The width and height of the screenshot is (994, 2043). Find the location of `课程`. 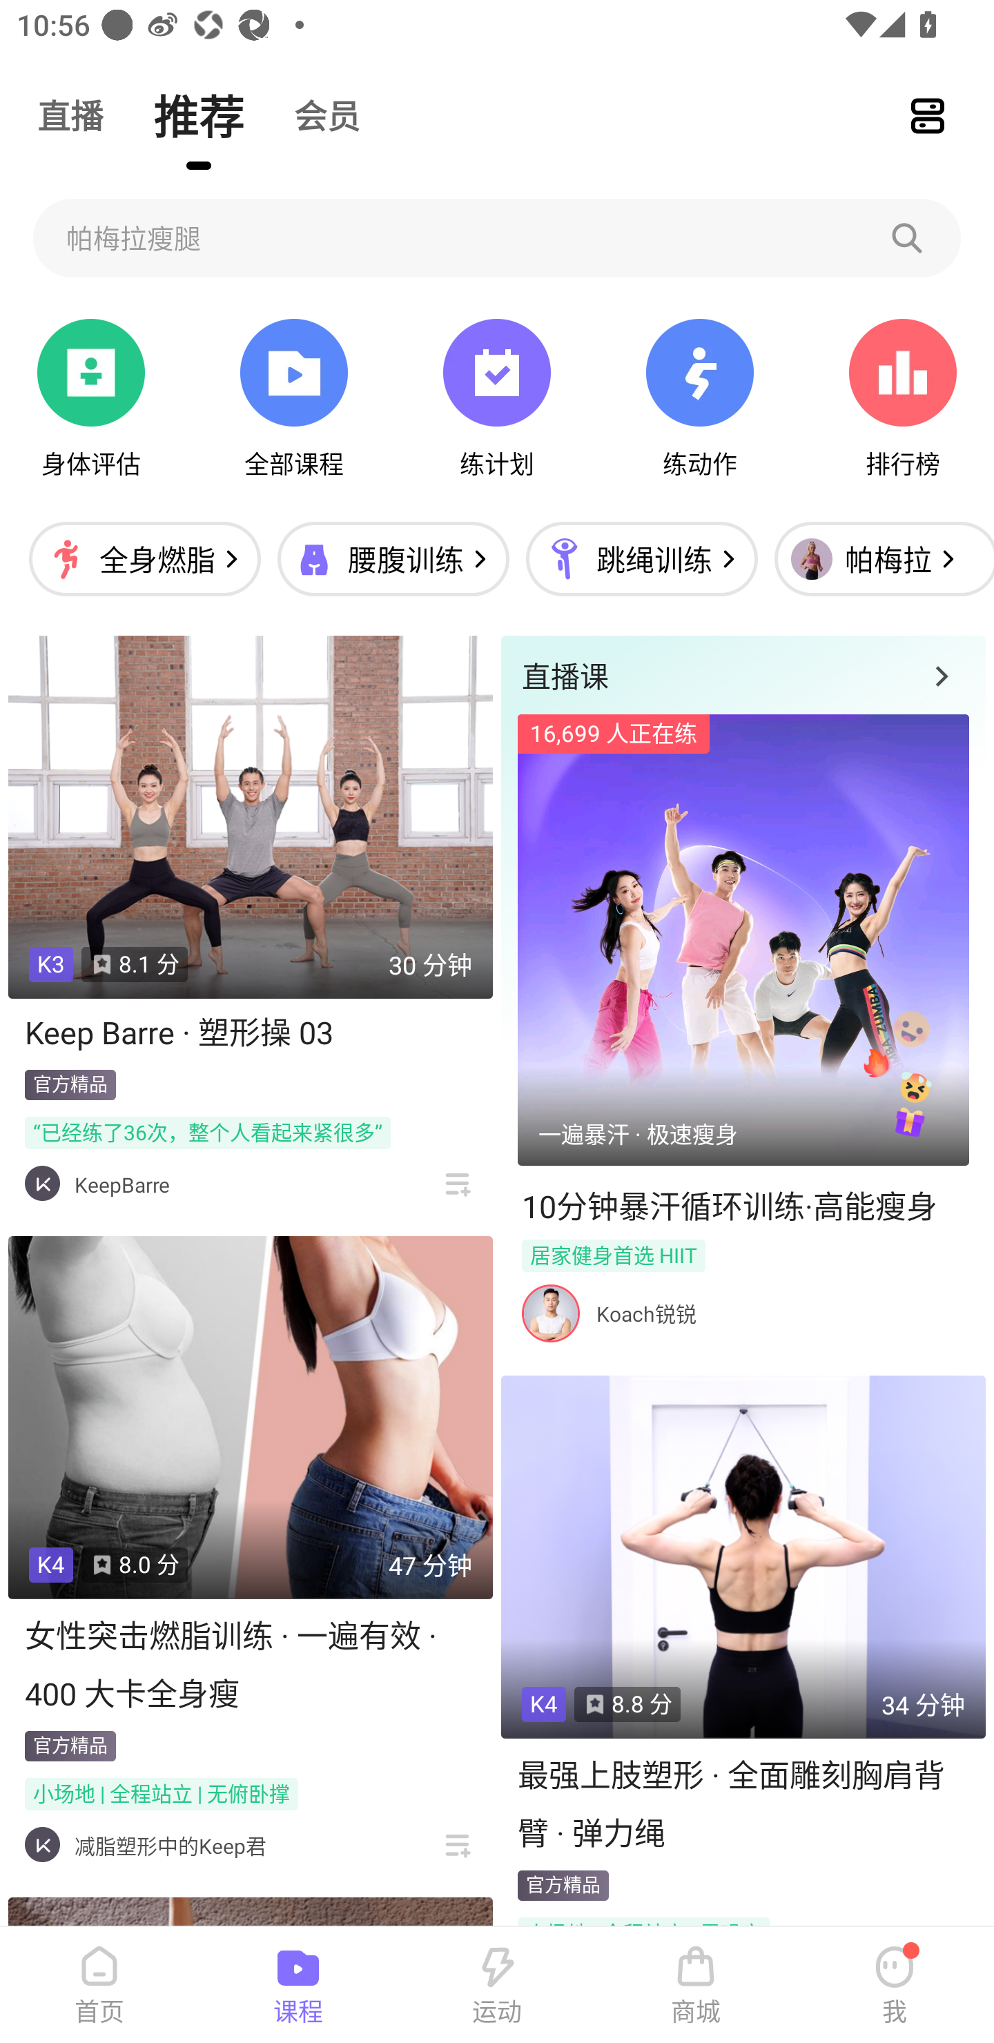

课程 is located at coordinates (298, 1985).